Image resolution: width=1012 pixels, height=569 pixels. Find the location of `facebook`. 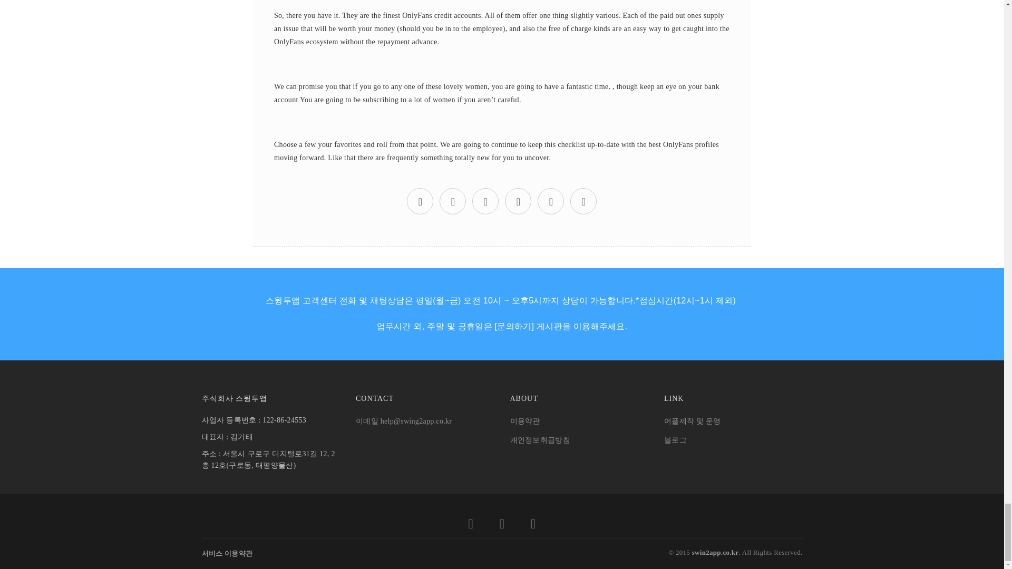

facebook is located at coordinates (452, 203).